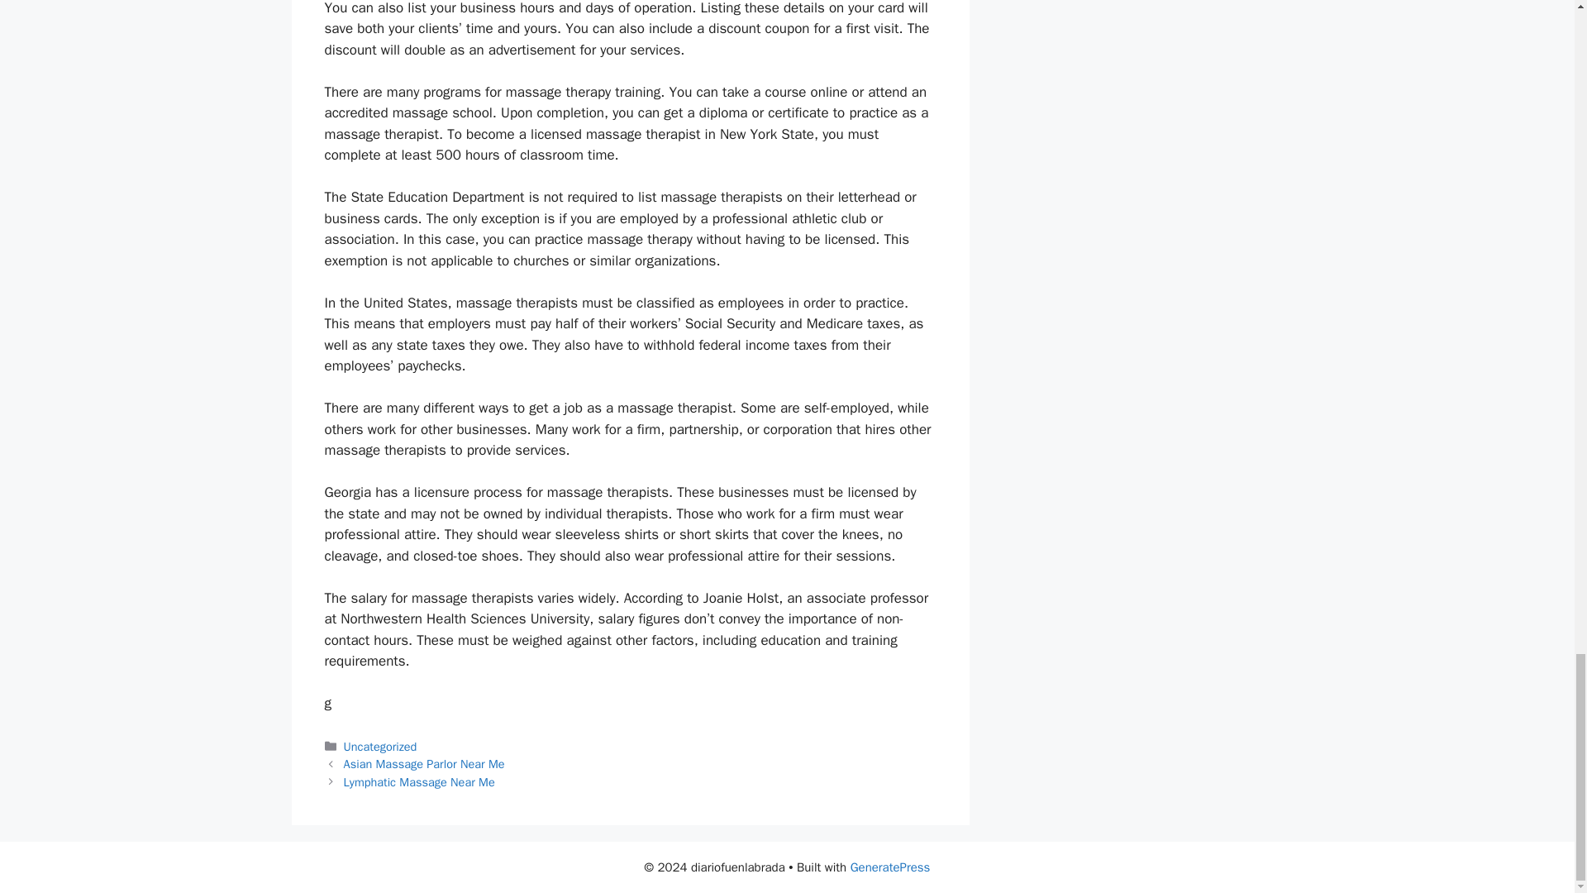 Image resolution: width=1587 pixels, height=893 pixels. What do you see at coordinates (424, 764) in the screenshot?
I see `Asian Massage Parlor Near Me` at bounding box center [424, 764].